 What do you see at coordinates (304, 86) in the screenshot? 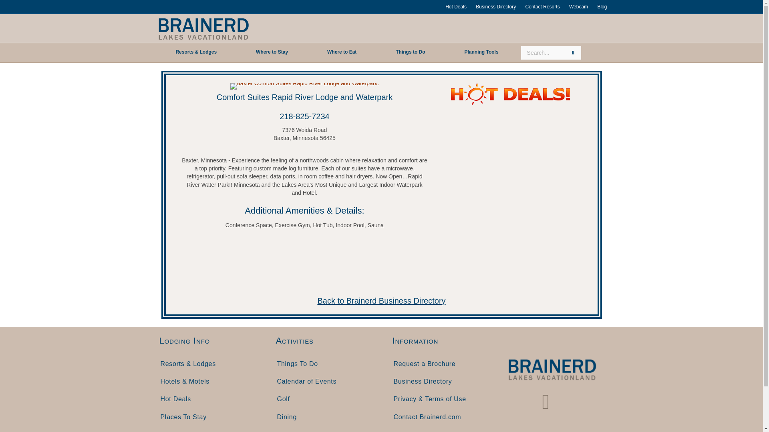
I see `rapid-river-lodge-logo` at bounding box center [304, 86].